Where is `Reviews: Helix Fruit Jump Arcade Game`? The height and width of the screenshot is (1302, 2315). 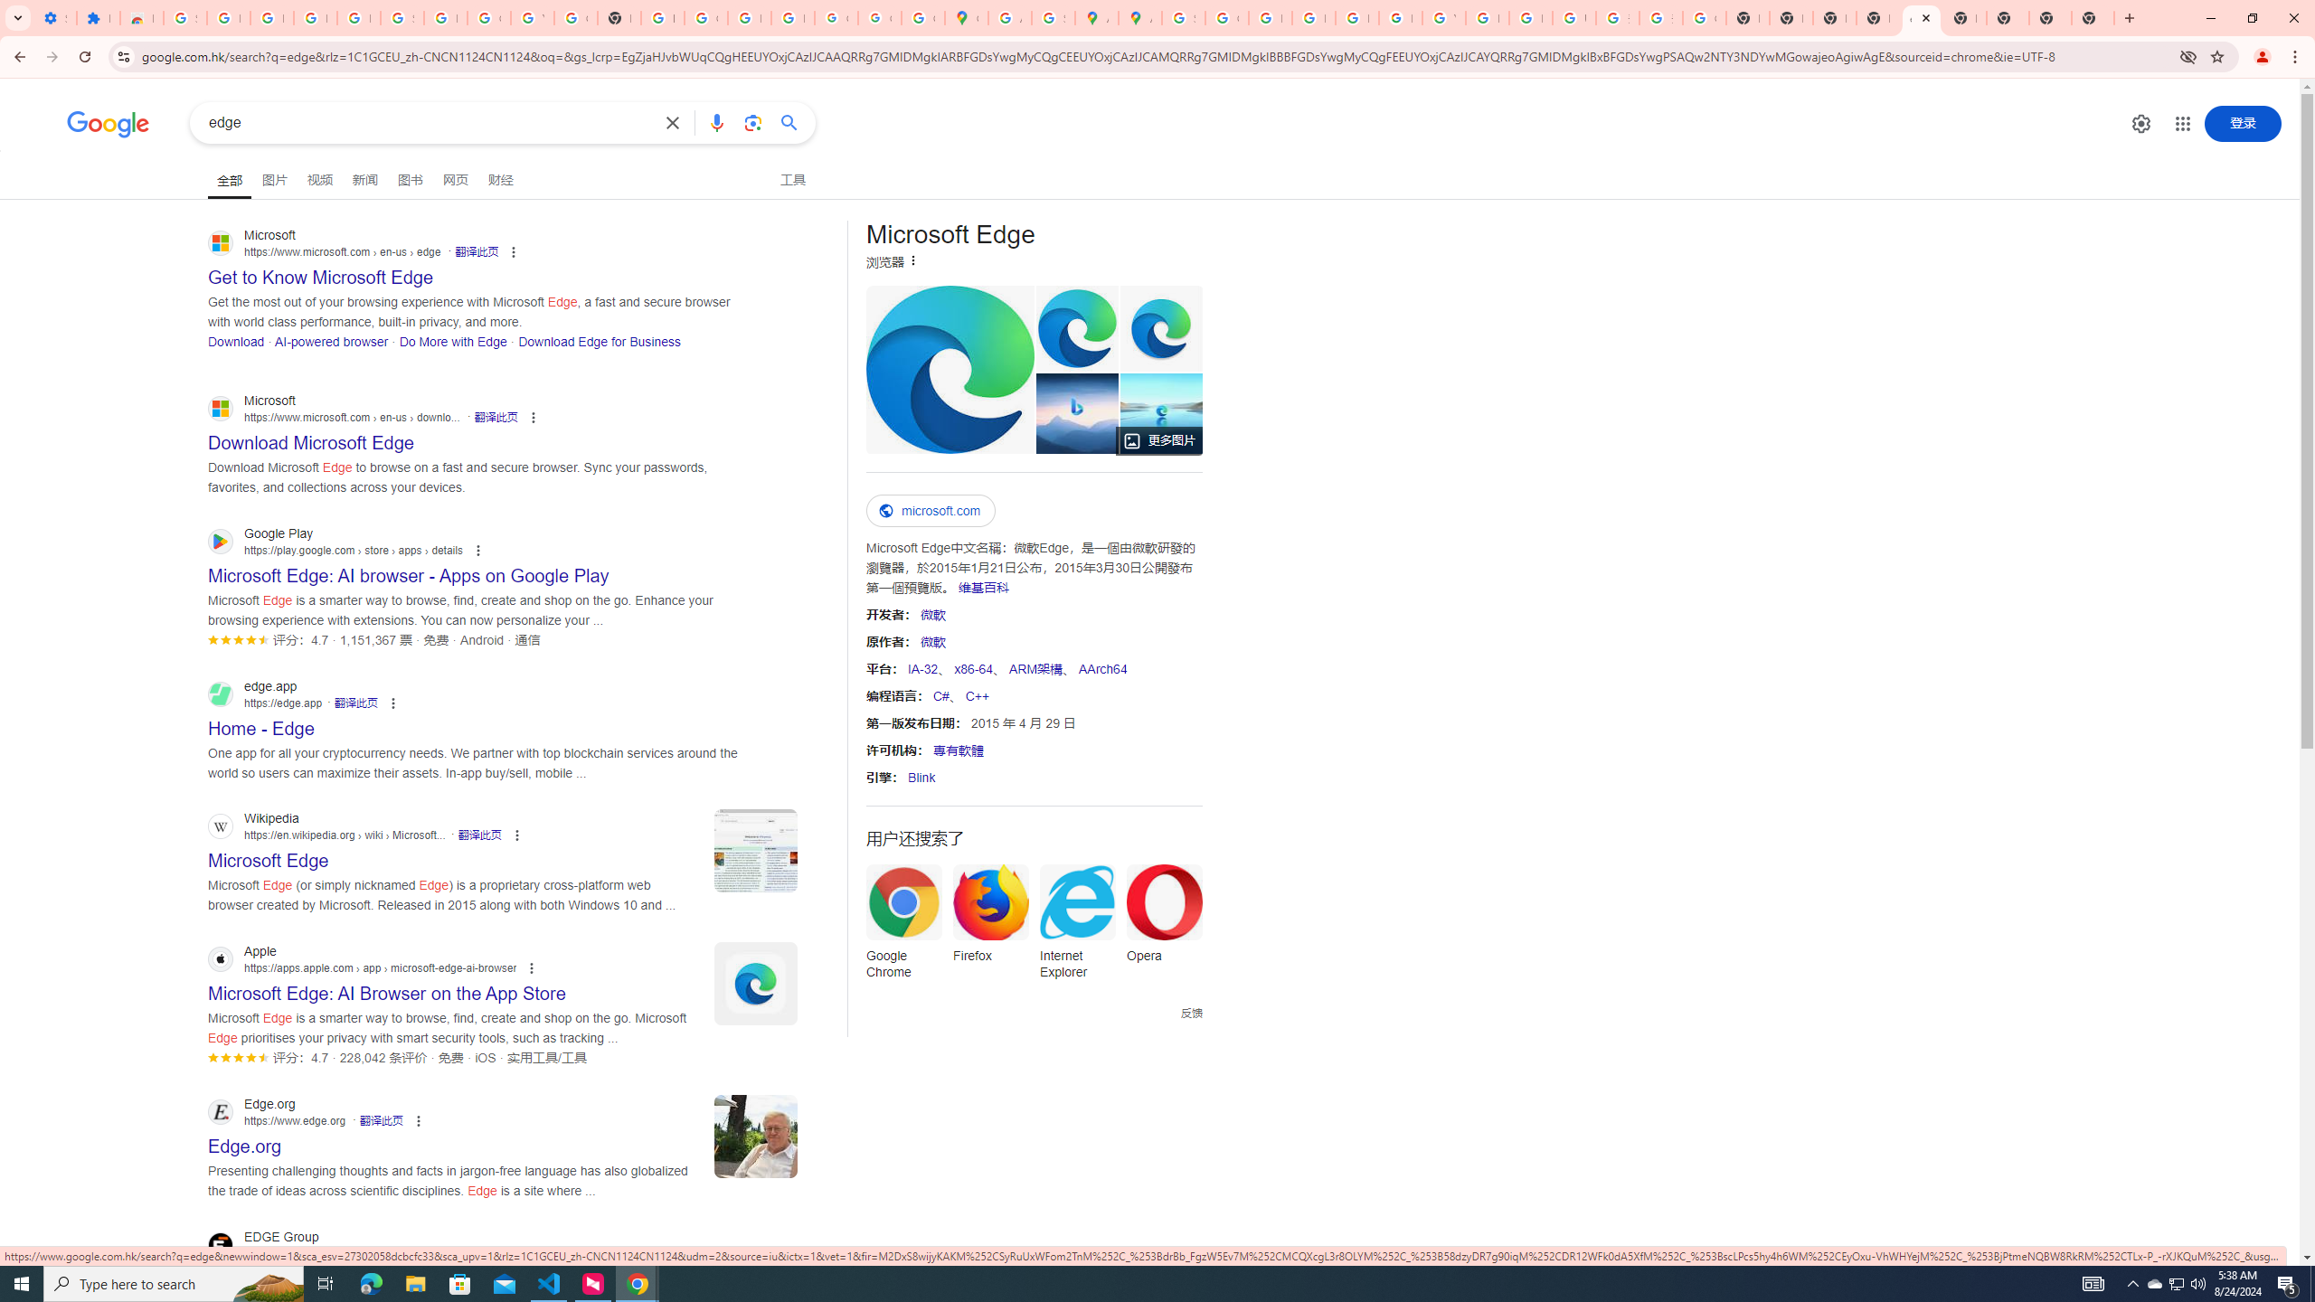
Reviews: Helix Fruit Jump Arcade Game is located at coordinates (141, 18).